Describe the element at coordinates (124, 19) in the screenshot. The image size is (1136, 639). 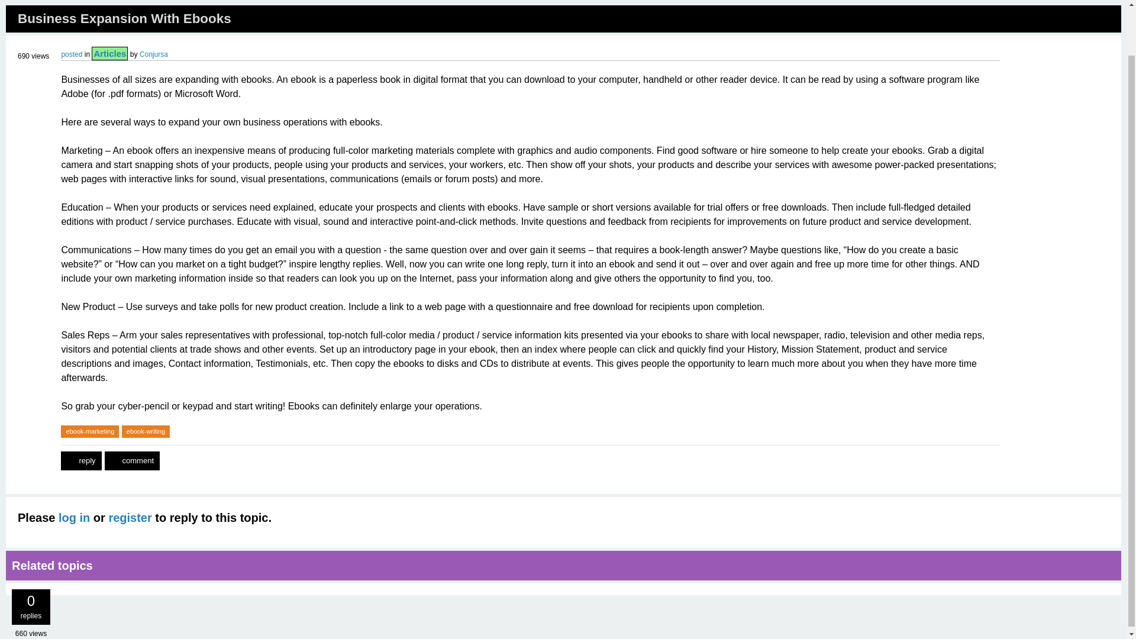
I see `Business Expansion With Ebooks` at that location.